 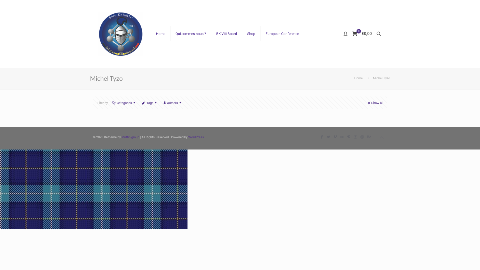 What do you see at coordinates (191, 34) in the screenshot?
I see `Qui sommes-nous ?` at bounding box center [191, 34].